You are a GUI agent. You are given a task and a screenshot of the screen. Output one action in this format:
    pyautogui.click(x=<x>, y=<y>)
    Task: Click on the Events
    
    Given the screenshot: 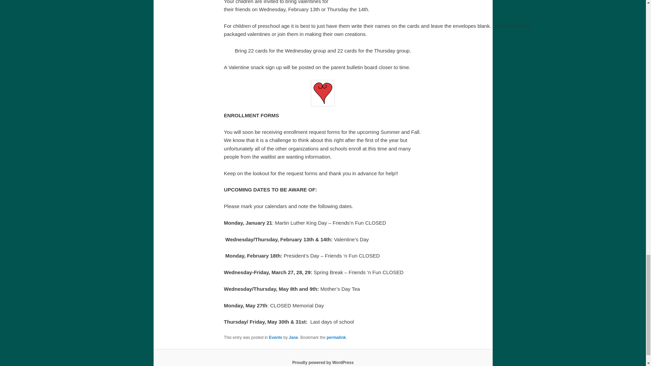 What is the action you would take?
    pyautogui.click(x=275, y=338)
    